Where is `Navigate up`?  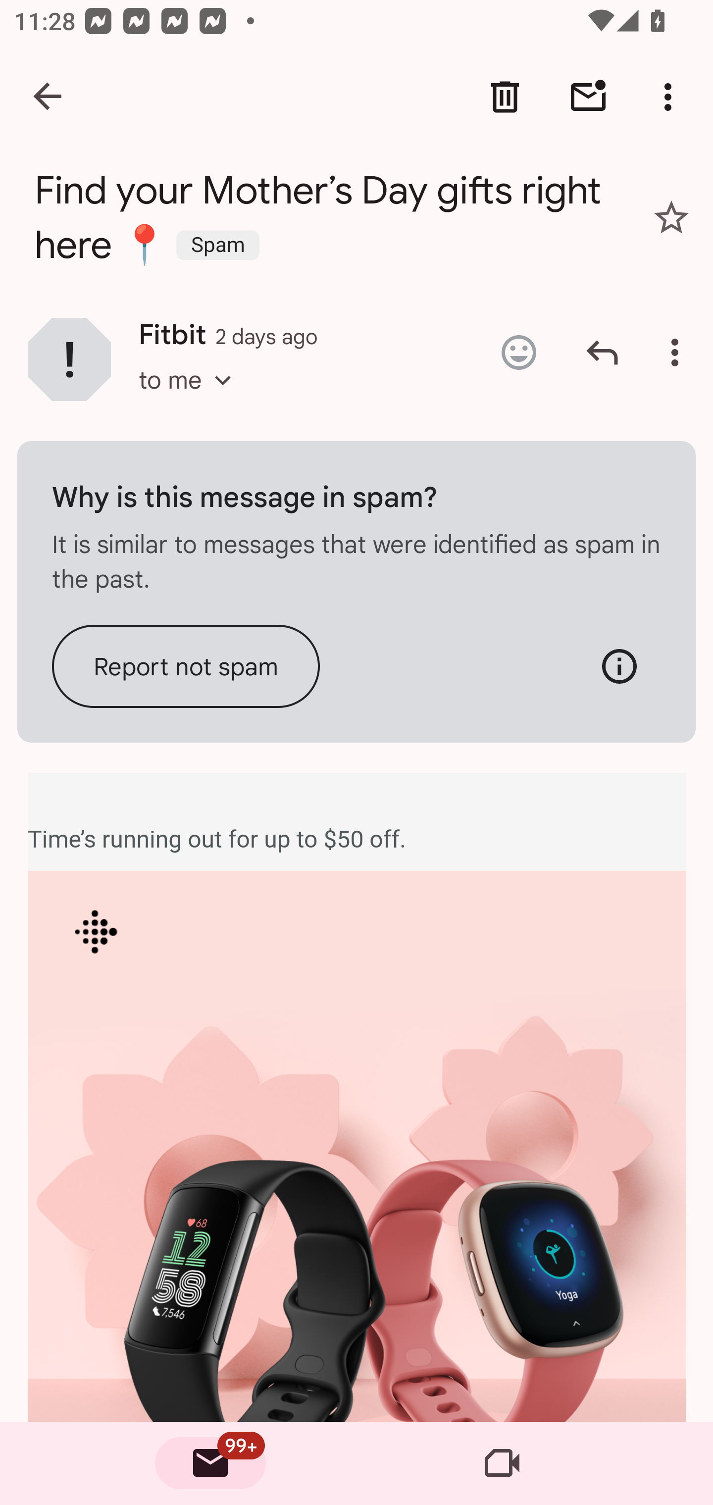
Navigate up is located at coordinates (49, 97).